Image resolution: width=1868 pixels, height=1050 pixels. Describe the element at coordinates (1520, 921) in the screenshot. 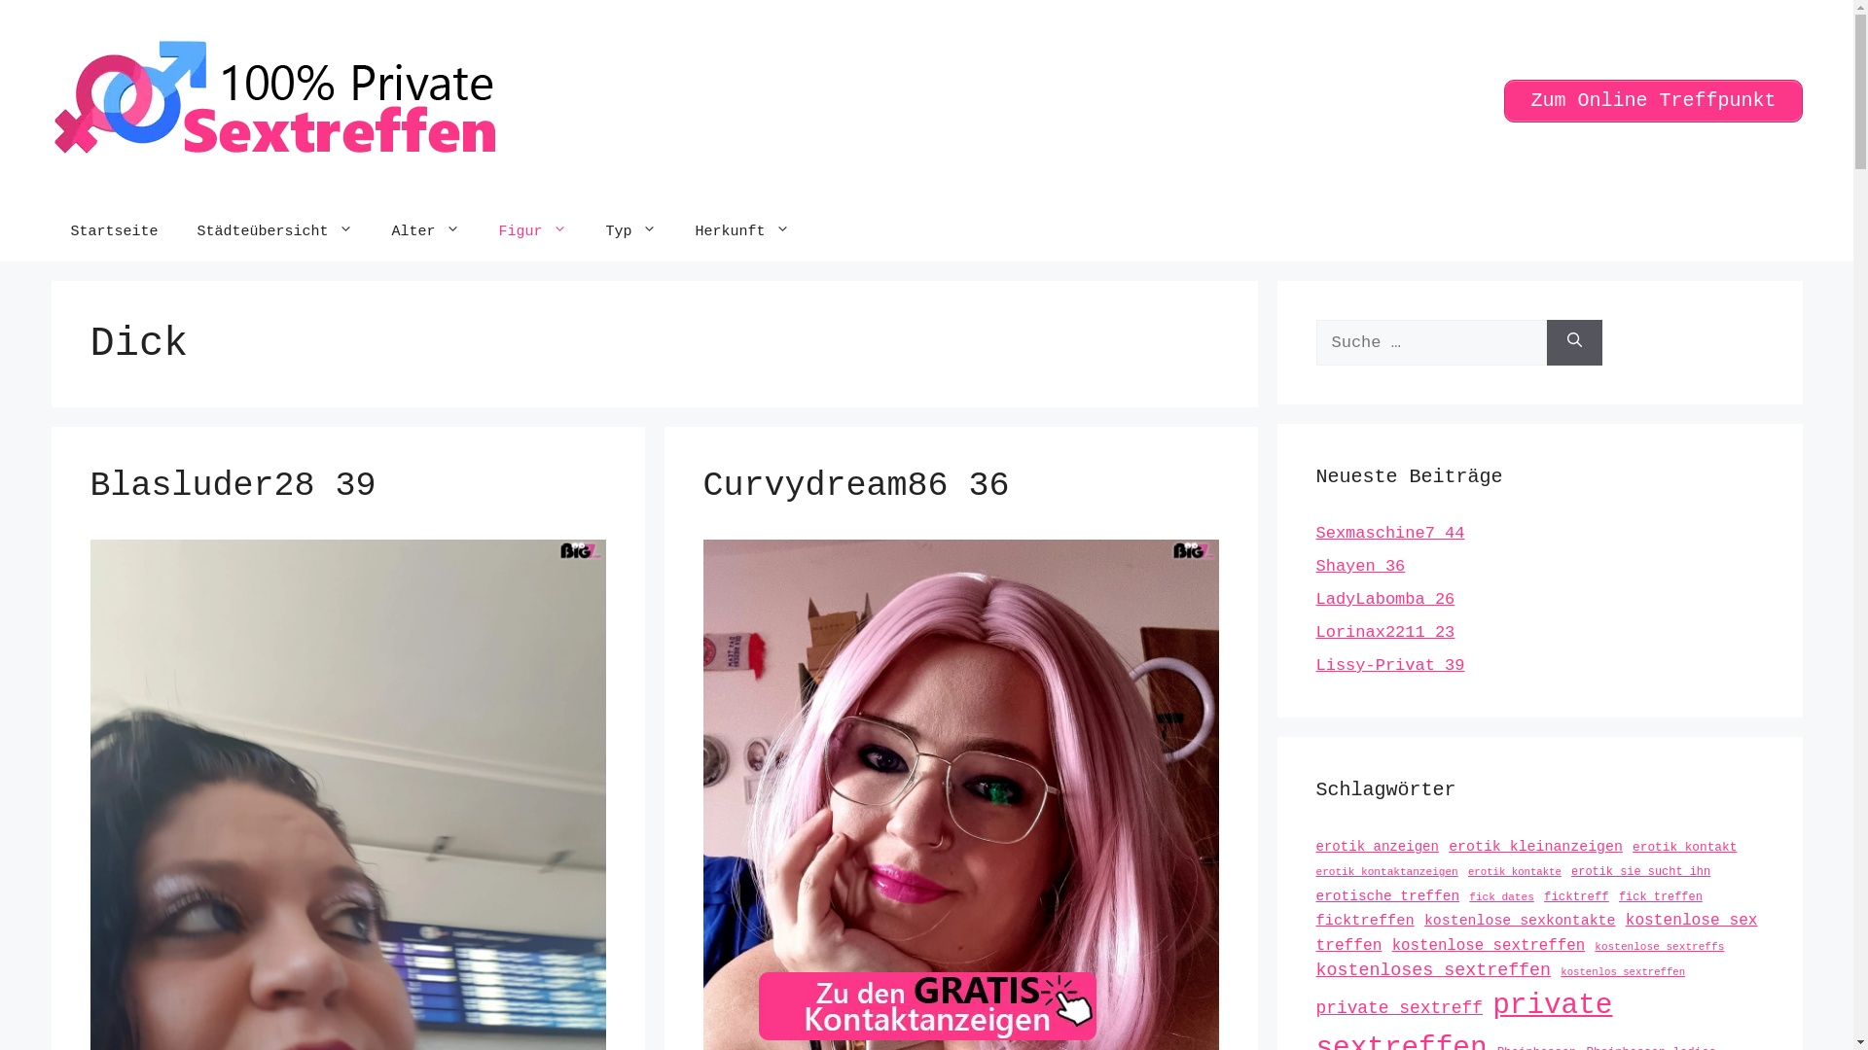

I see `kostenlose sexkontakte` at that location.